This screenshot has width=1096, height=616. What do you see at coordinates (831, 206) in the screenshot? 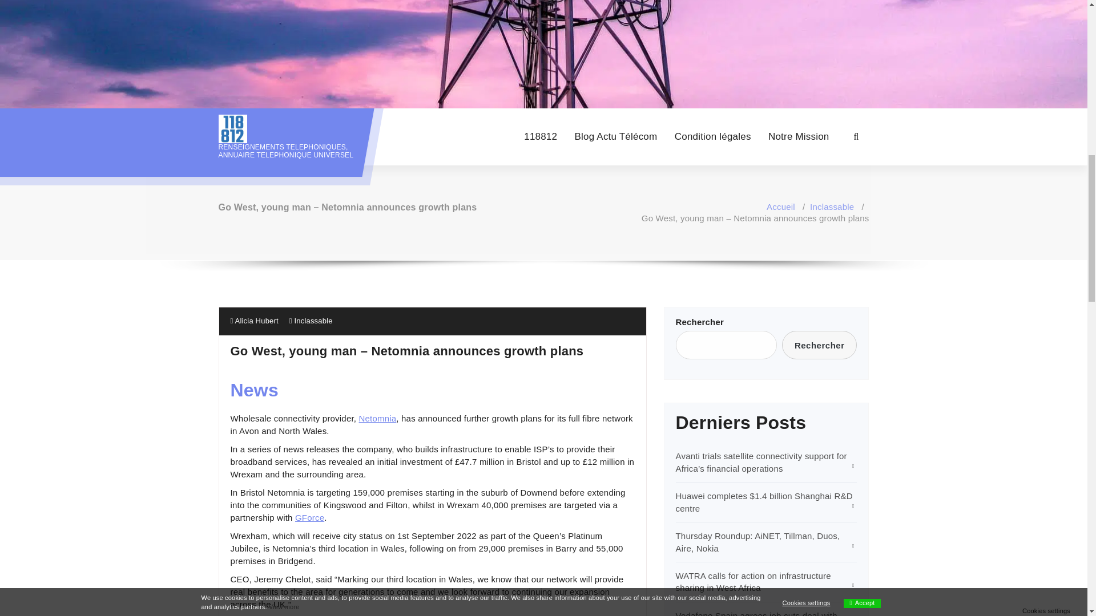
I see `Inclassable` at bounding box center [831, 206].